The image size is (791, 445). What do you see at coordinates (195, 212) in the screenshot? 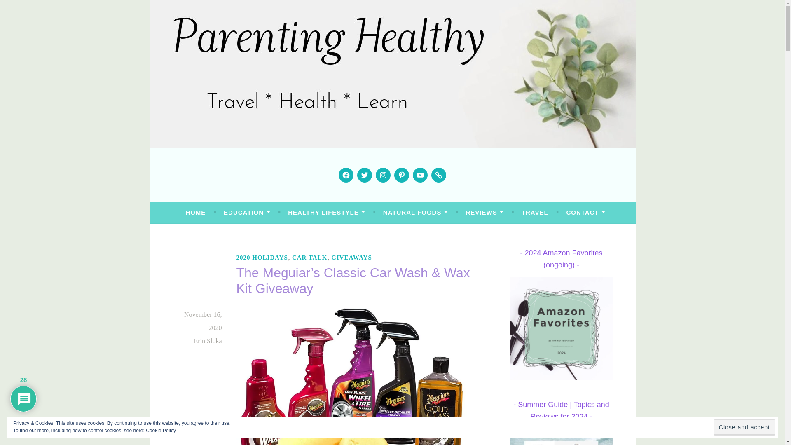
I see `HOME` at bounding box center [195, 212].